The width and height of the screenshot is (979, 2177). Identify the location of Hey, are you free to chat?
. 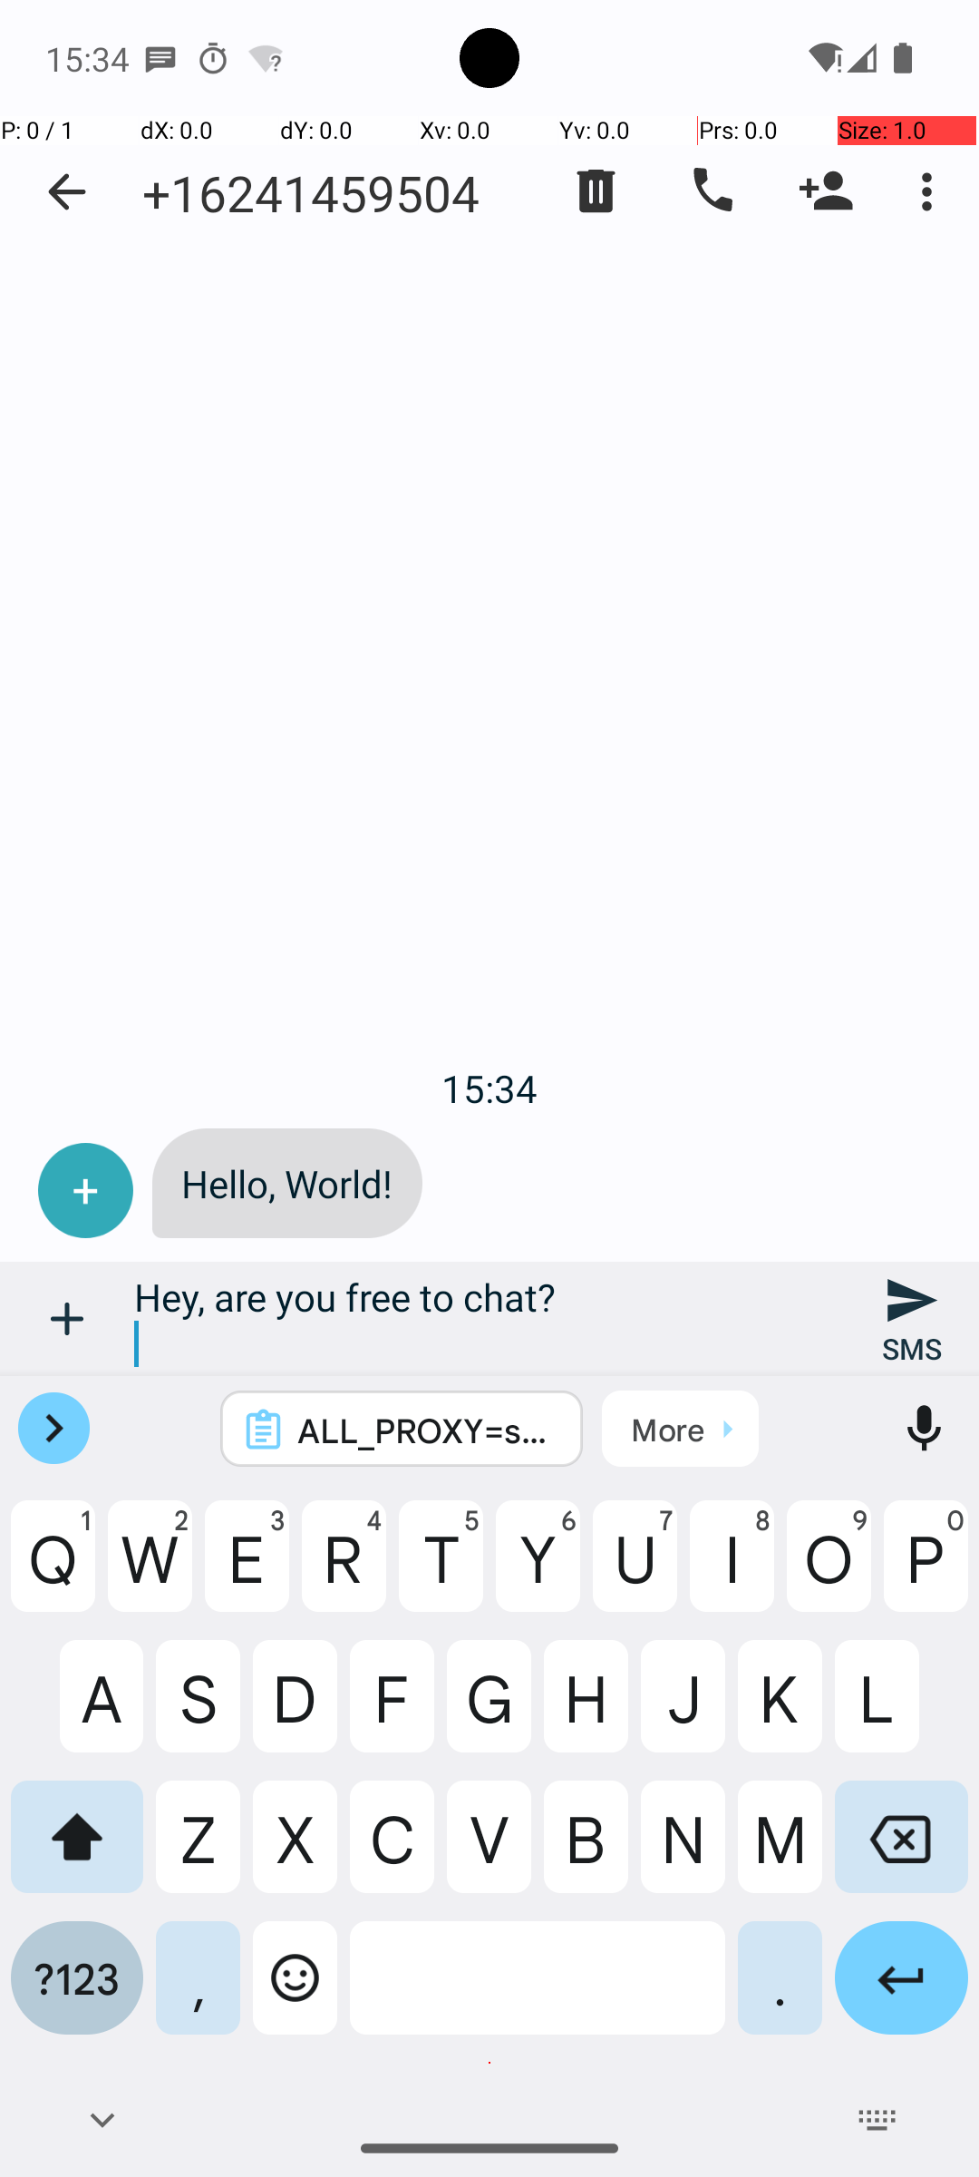
(489, 1319).